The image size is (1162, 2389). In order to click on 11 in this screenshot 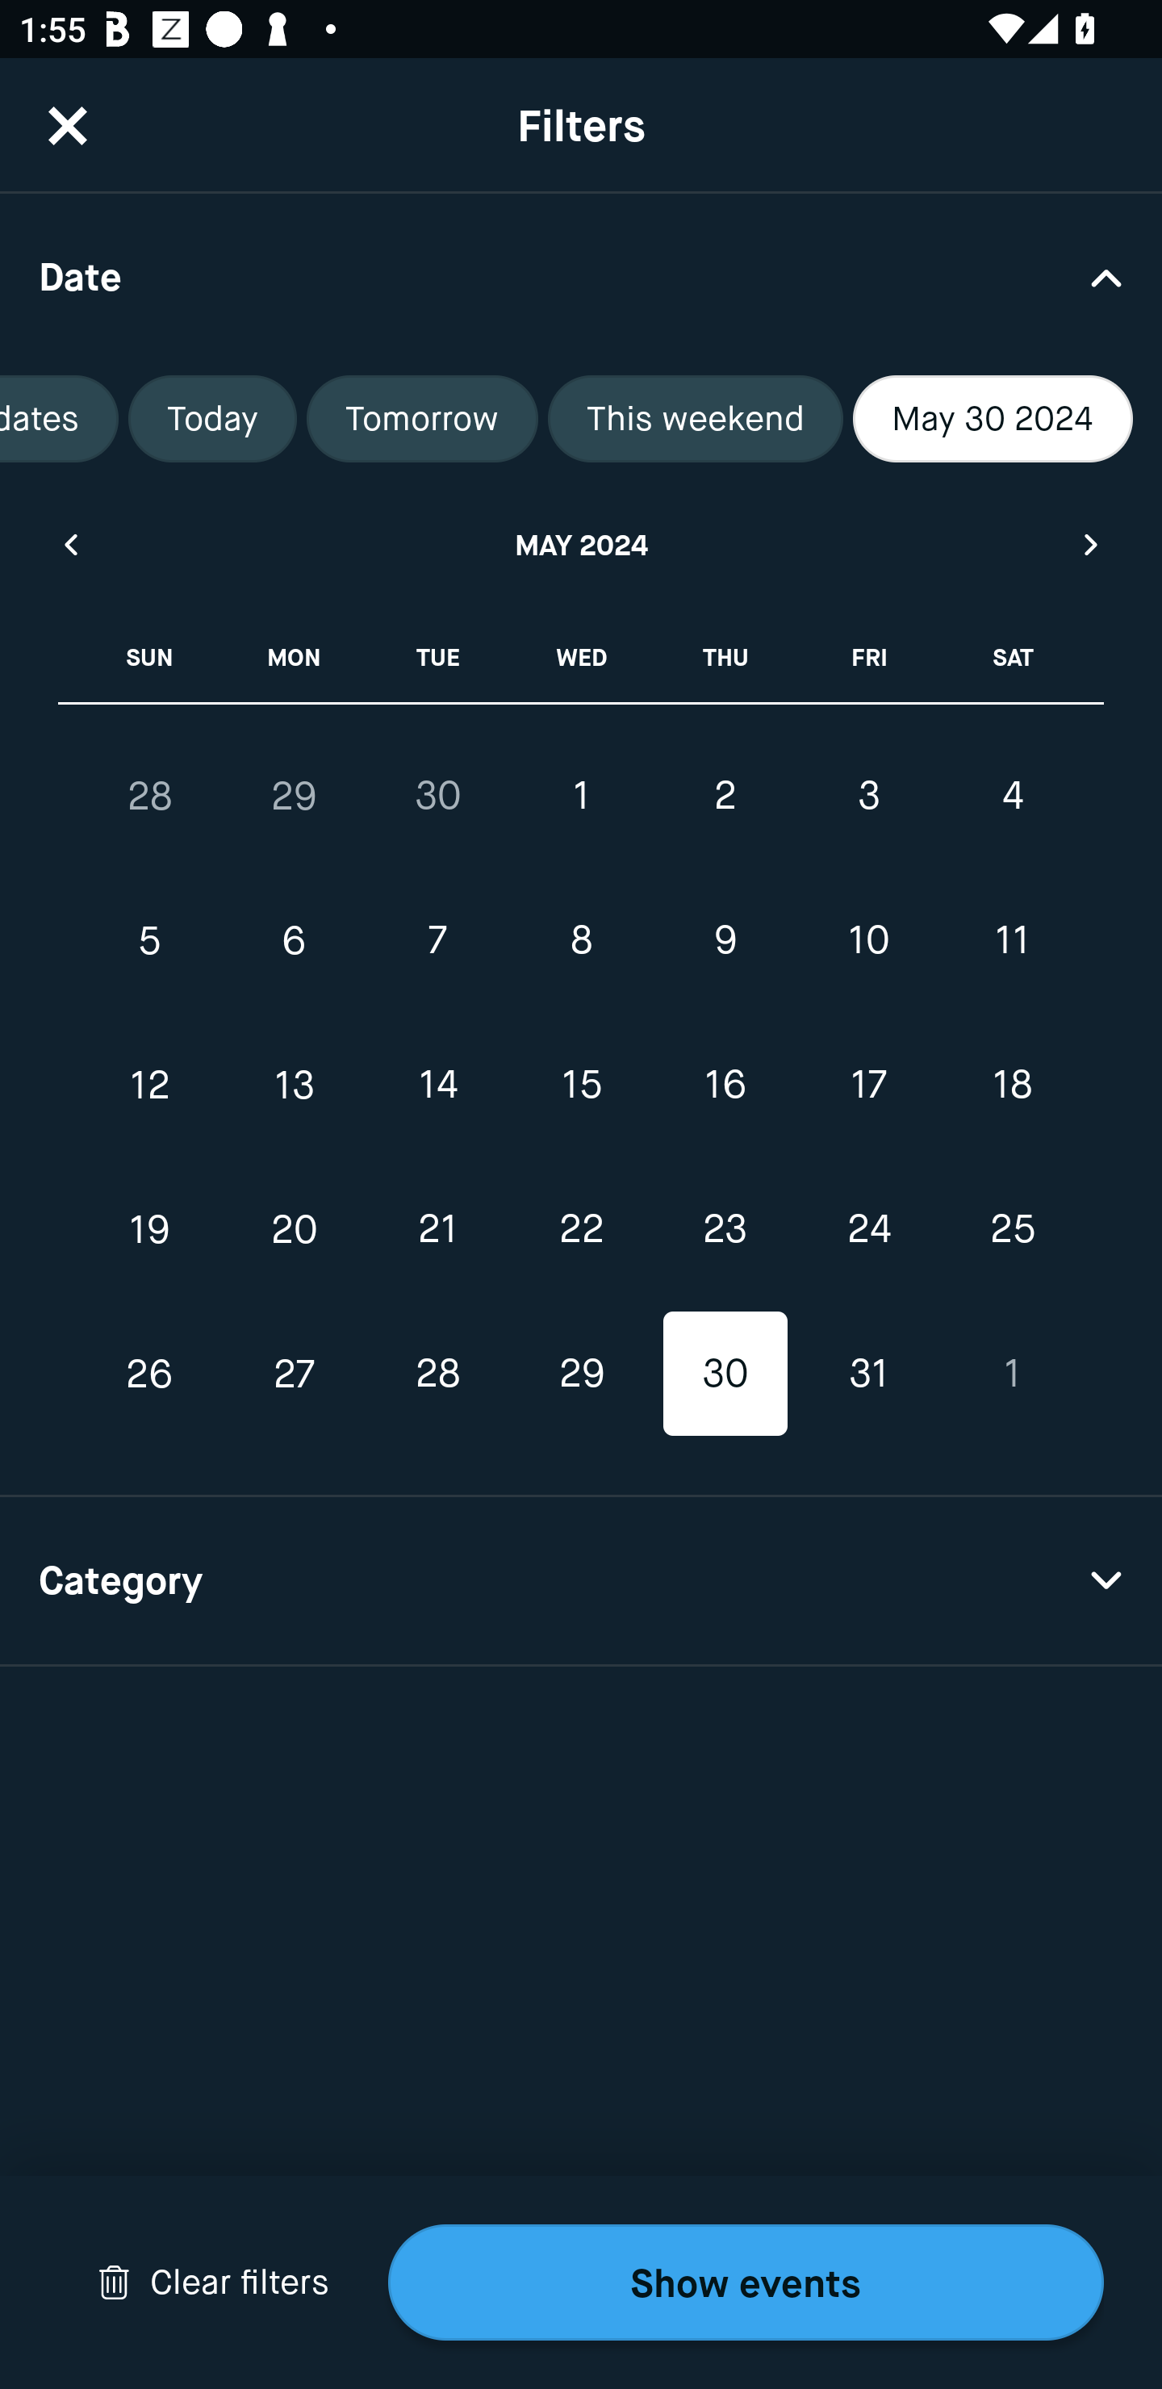, I will do `click(1012, 941)`.